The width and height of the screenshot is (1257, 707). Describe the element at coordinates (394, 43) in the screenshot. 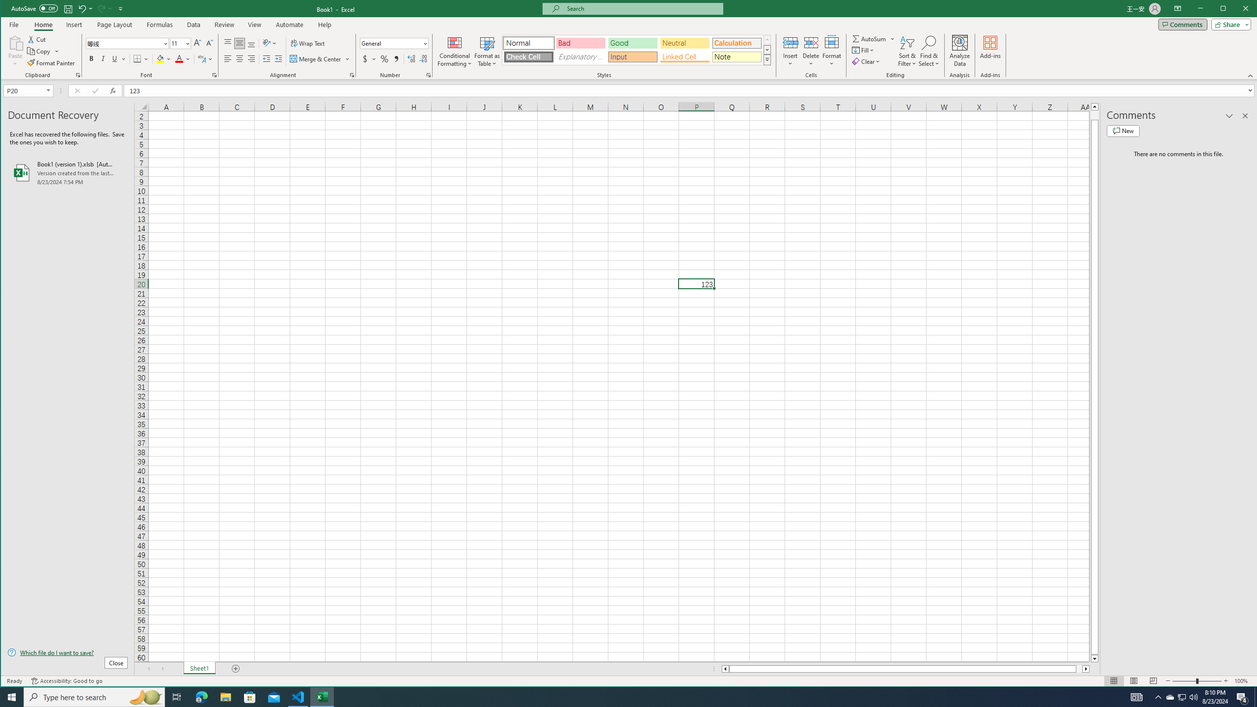

I see `Show Phonetic Field` at that location.